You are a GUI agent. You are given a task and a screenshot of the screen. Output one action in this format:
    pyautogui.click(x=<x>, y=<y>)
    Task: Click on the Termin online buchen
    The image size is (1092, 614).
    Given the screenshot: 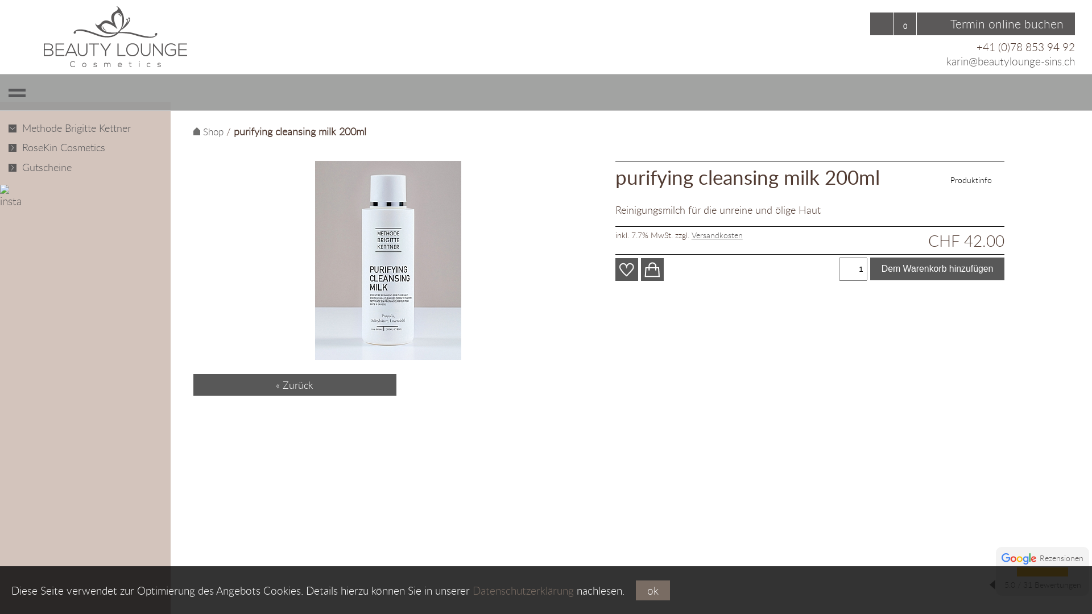 What is the action you would take?
    pyautogui.click(x=1007, y=24)
    